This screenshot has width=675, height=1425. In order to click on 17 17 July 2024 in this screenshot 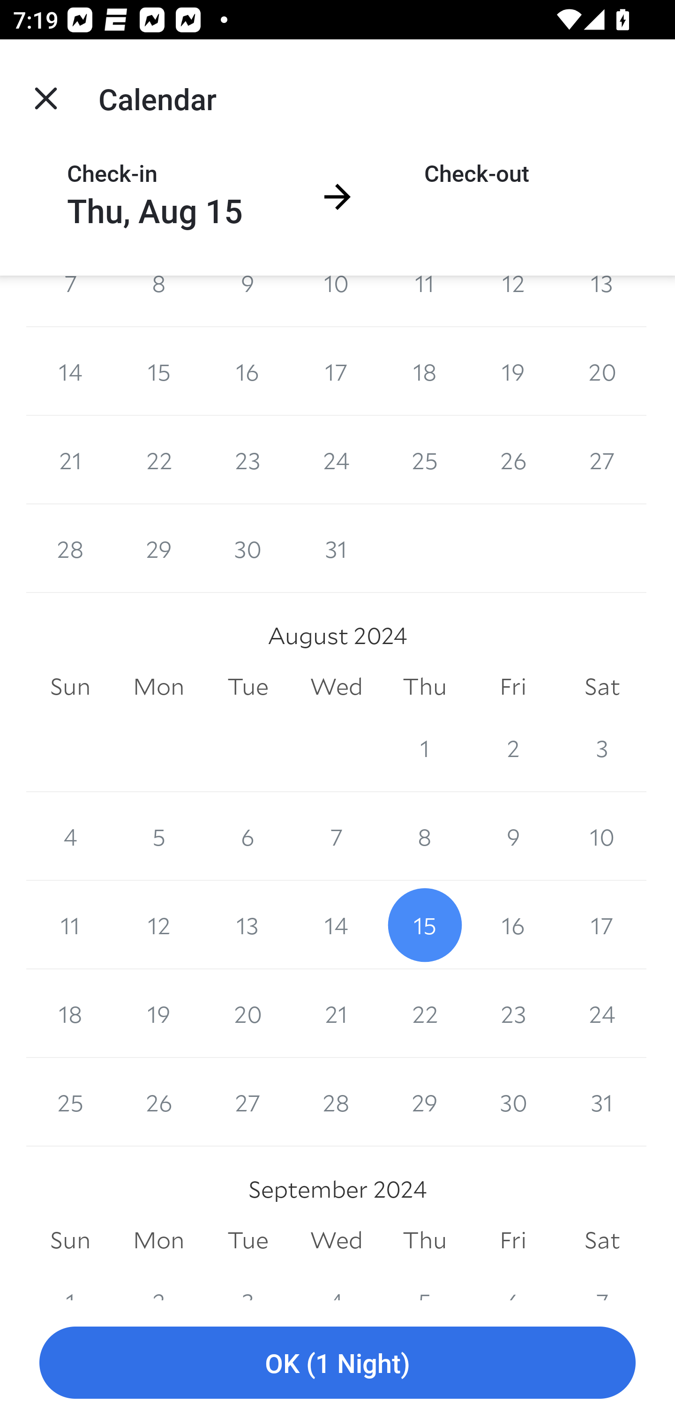, I will do `click(337, 372)`.